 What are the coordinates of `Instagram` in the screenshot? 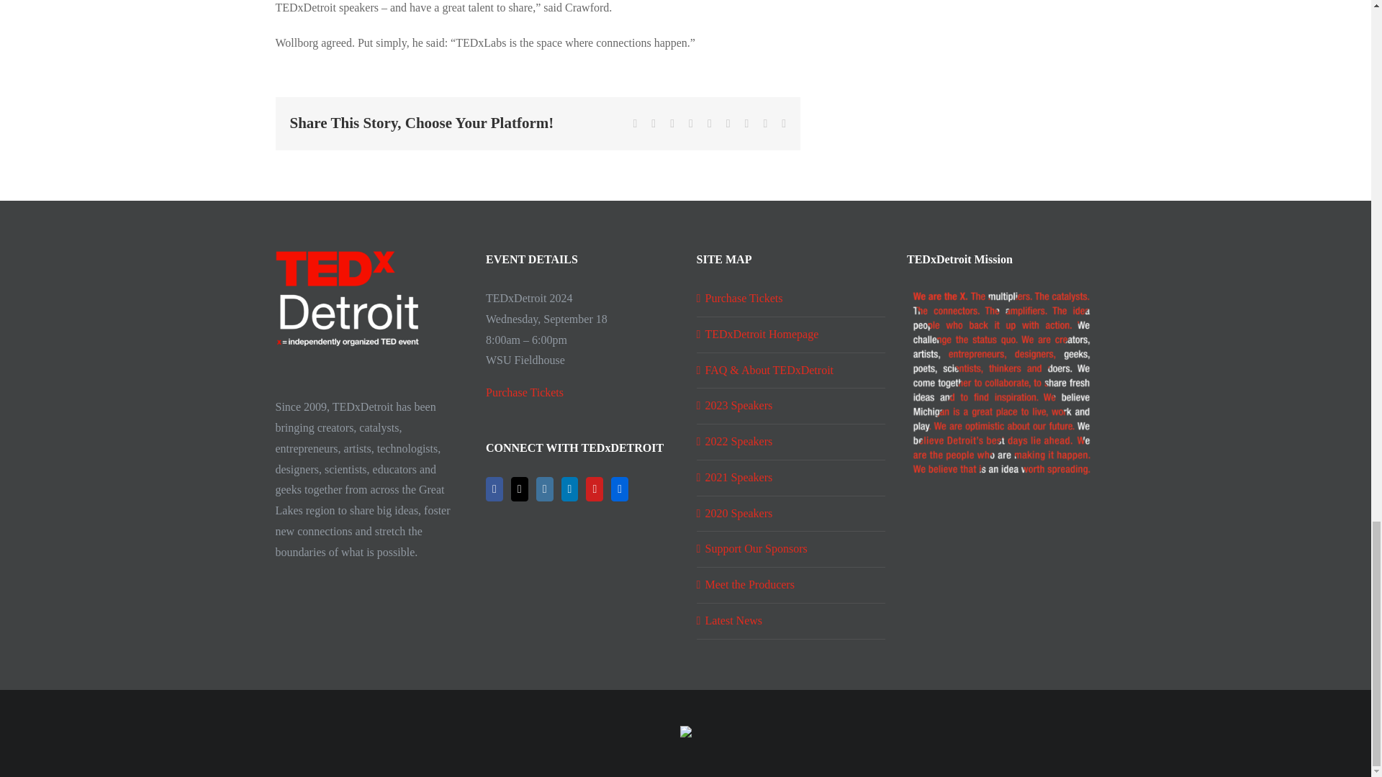 It's located at (544, 489).